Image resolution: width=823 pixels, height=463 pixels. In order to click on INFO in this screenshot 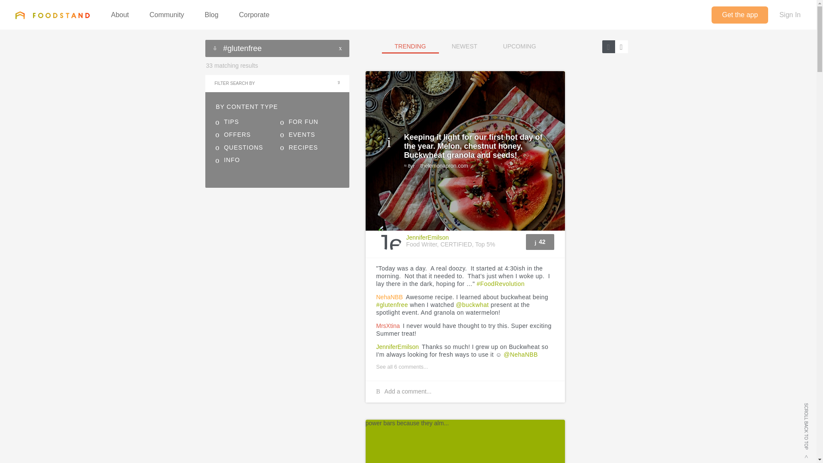, I will do `click(227, 160)`.